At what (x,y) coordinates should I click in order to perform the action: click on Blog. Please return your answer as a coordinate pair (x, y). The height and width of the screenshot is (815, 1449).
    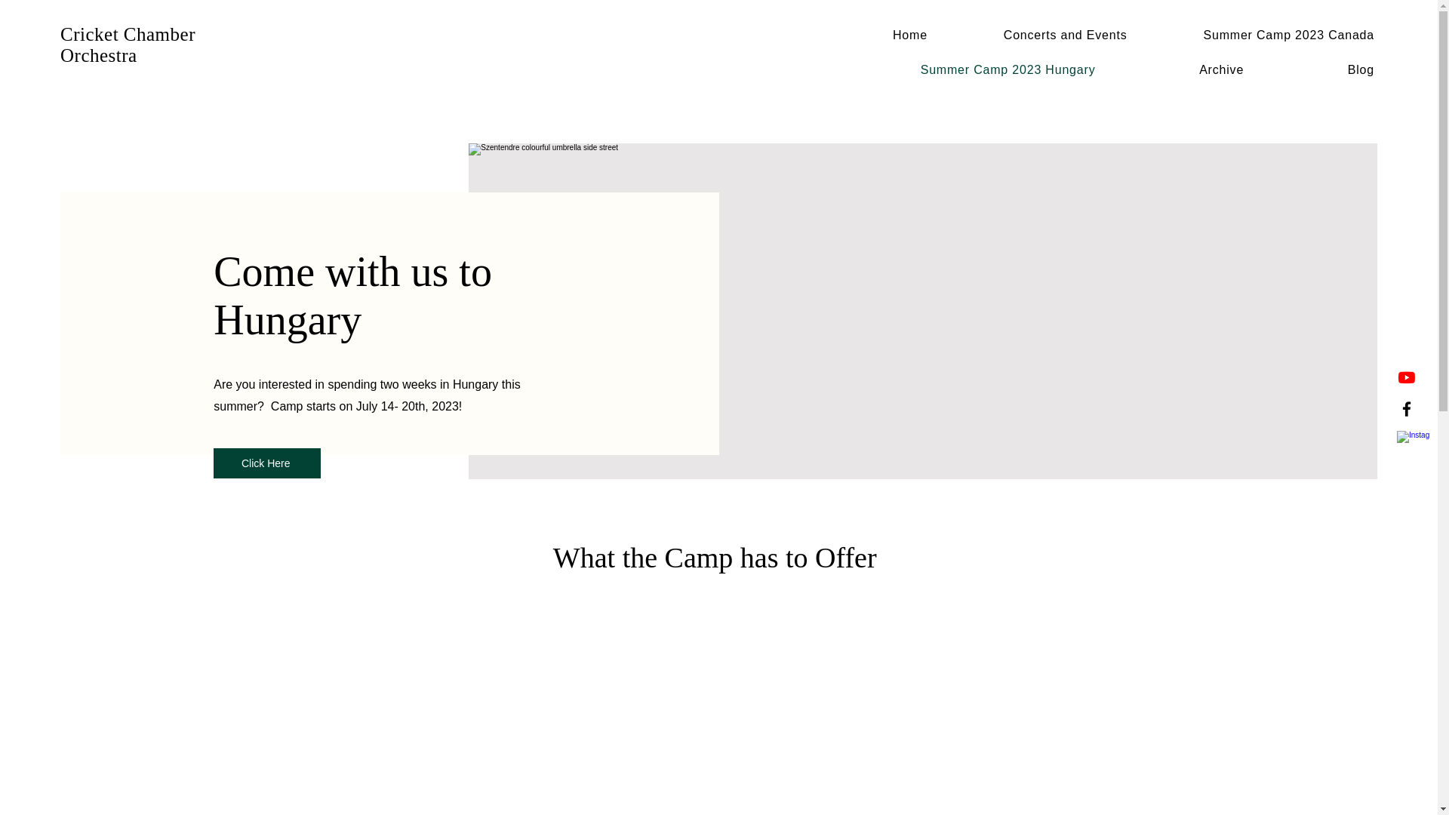
    Looking at the image, I should click on (1319, 70).